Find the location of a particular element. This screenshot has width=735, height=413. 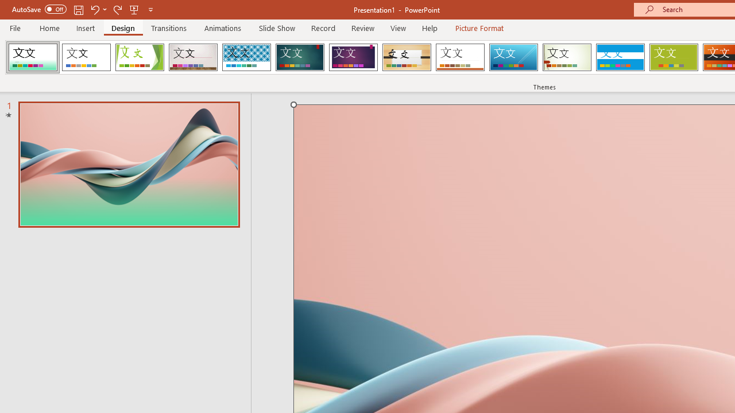

Office Theme is located at coordinates (86, 57).